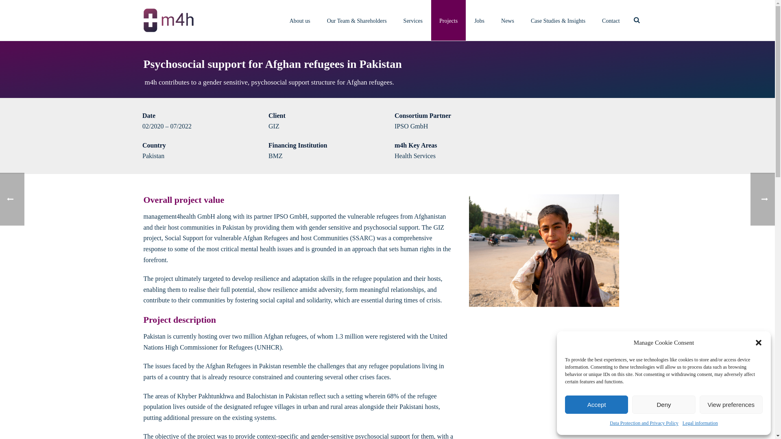 The width and height of the screenshot is (781, 439). Describe the element at coordinates (700, 424) in the screenshot. I see `Legal information` at that location.